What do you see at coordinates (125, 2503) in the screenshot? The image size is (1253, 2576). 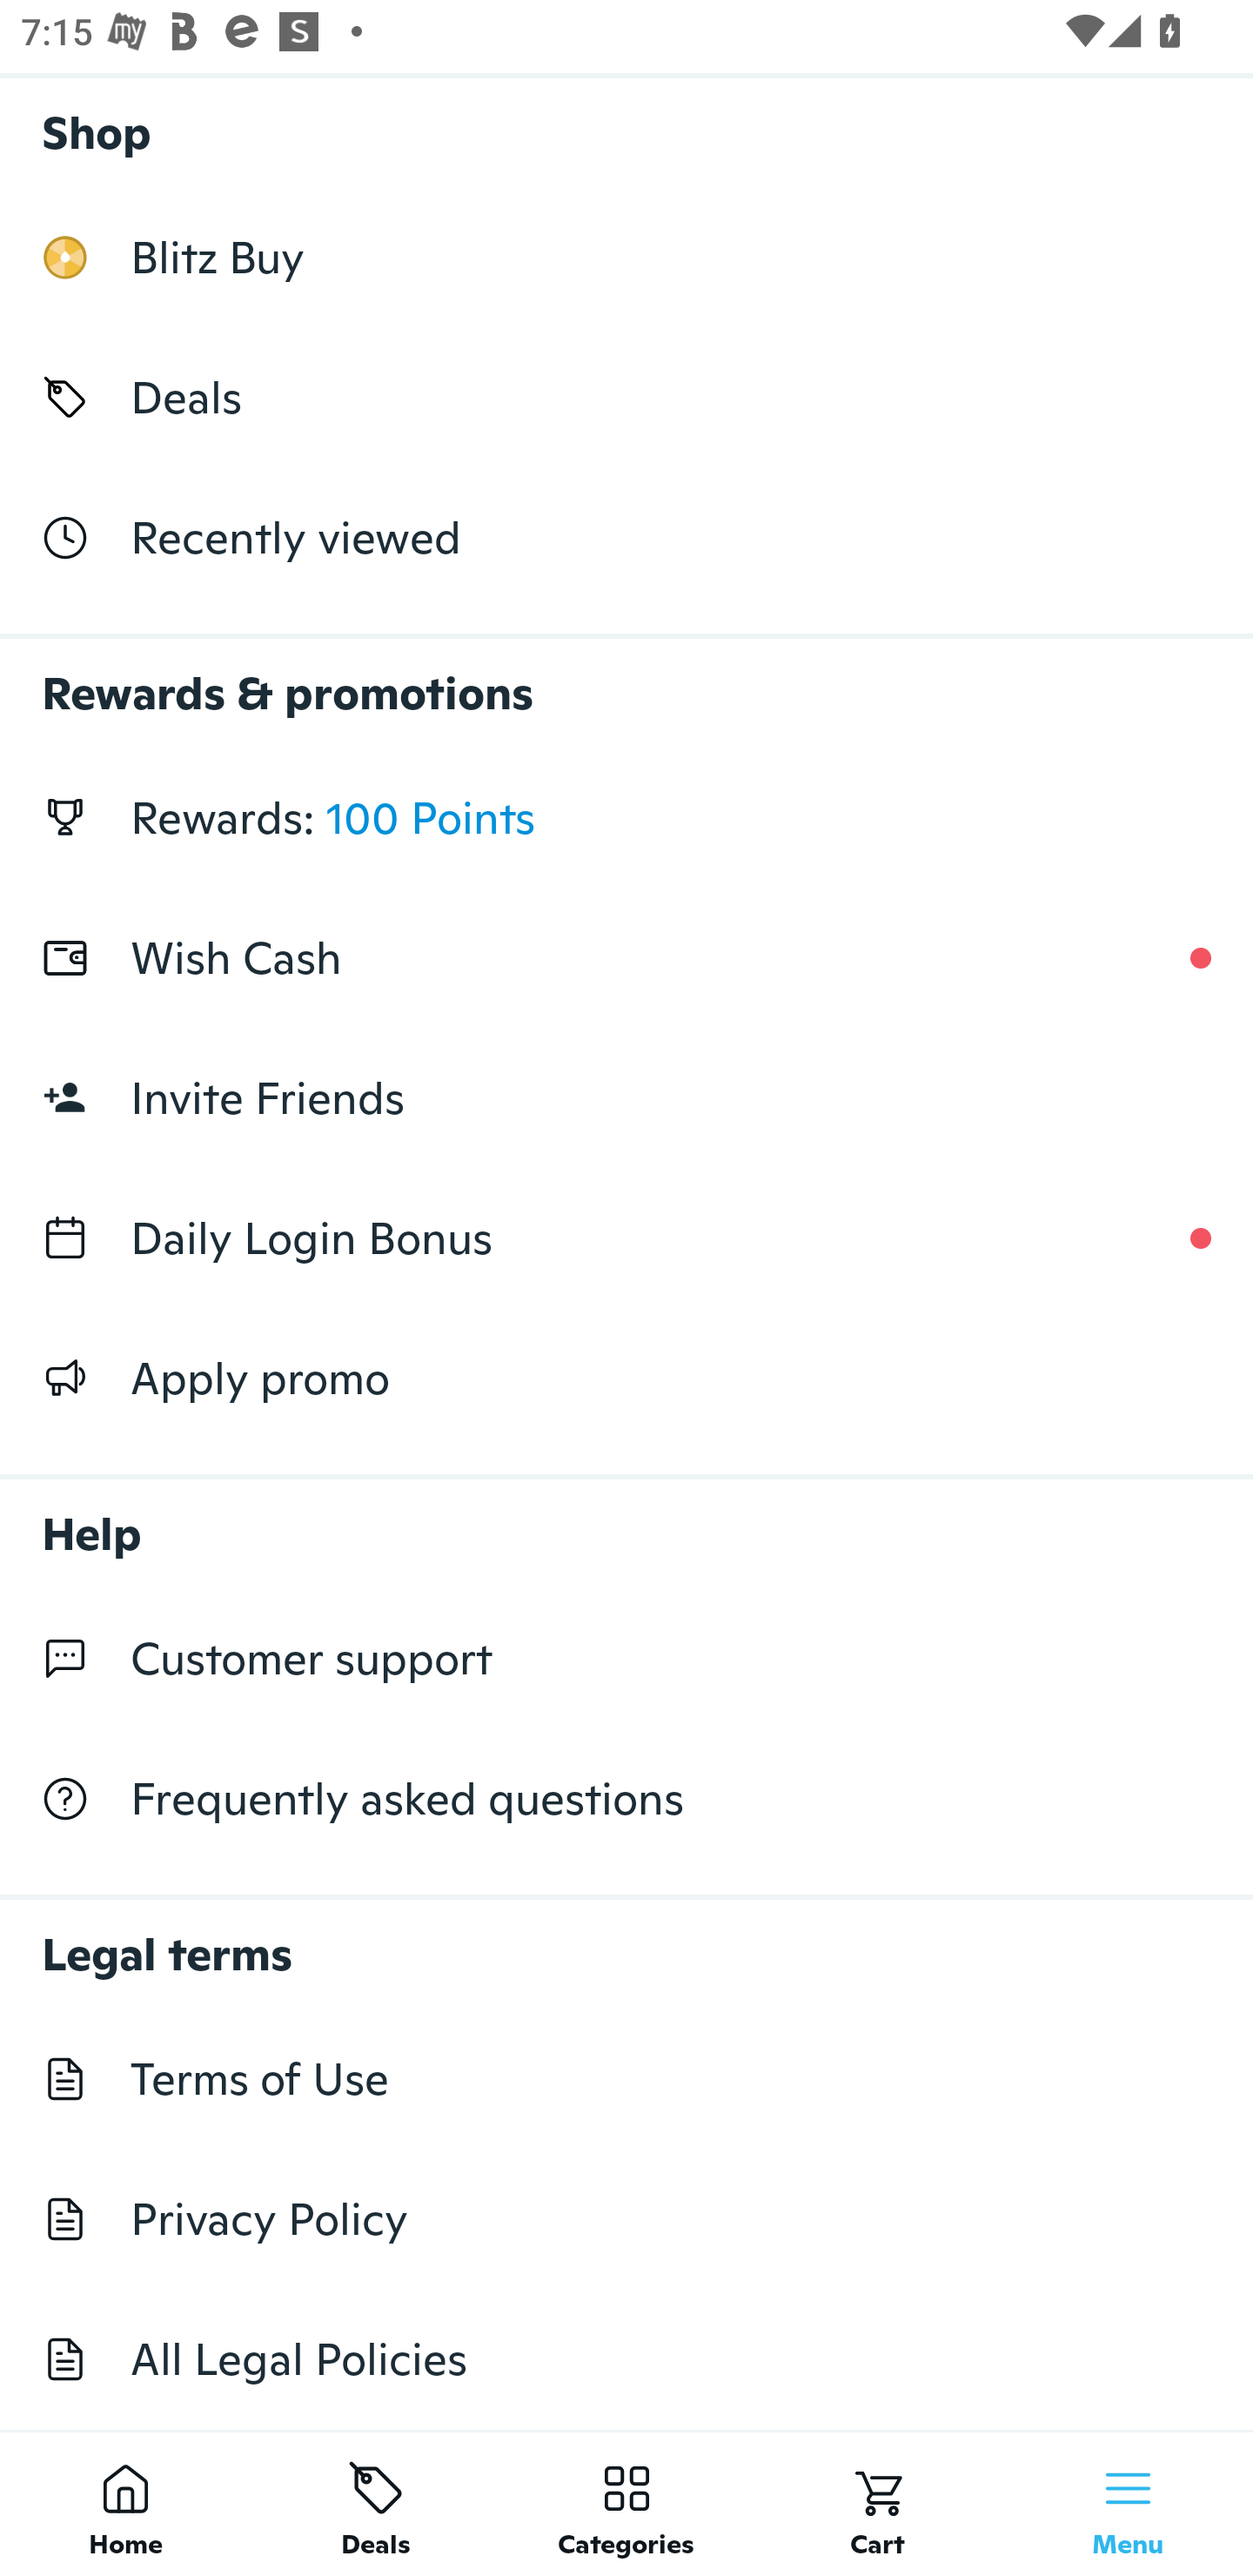 I see `Home` at bounding box center [125, 2503].